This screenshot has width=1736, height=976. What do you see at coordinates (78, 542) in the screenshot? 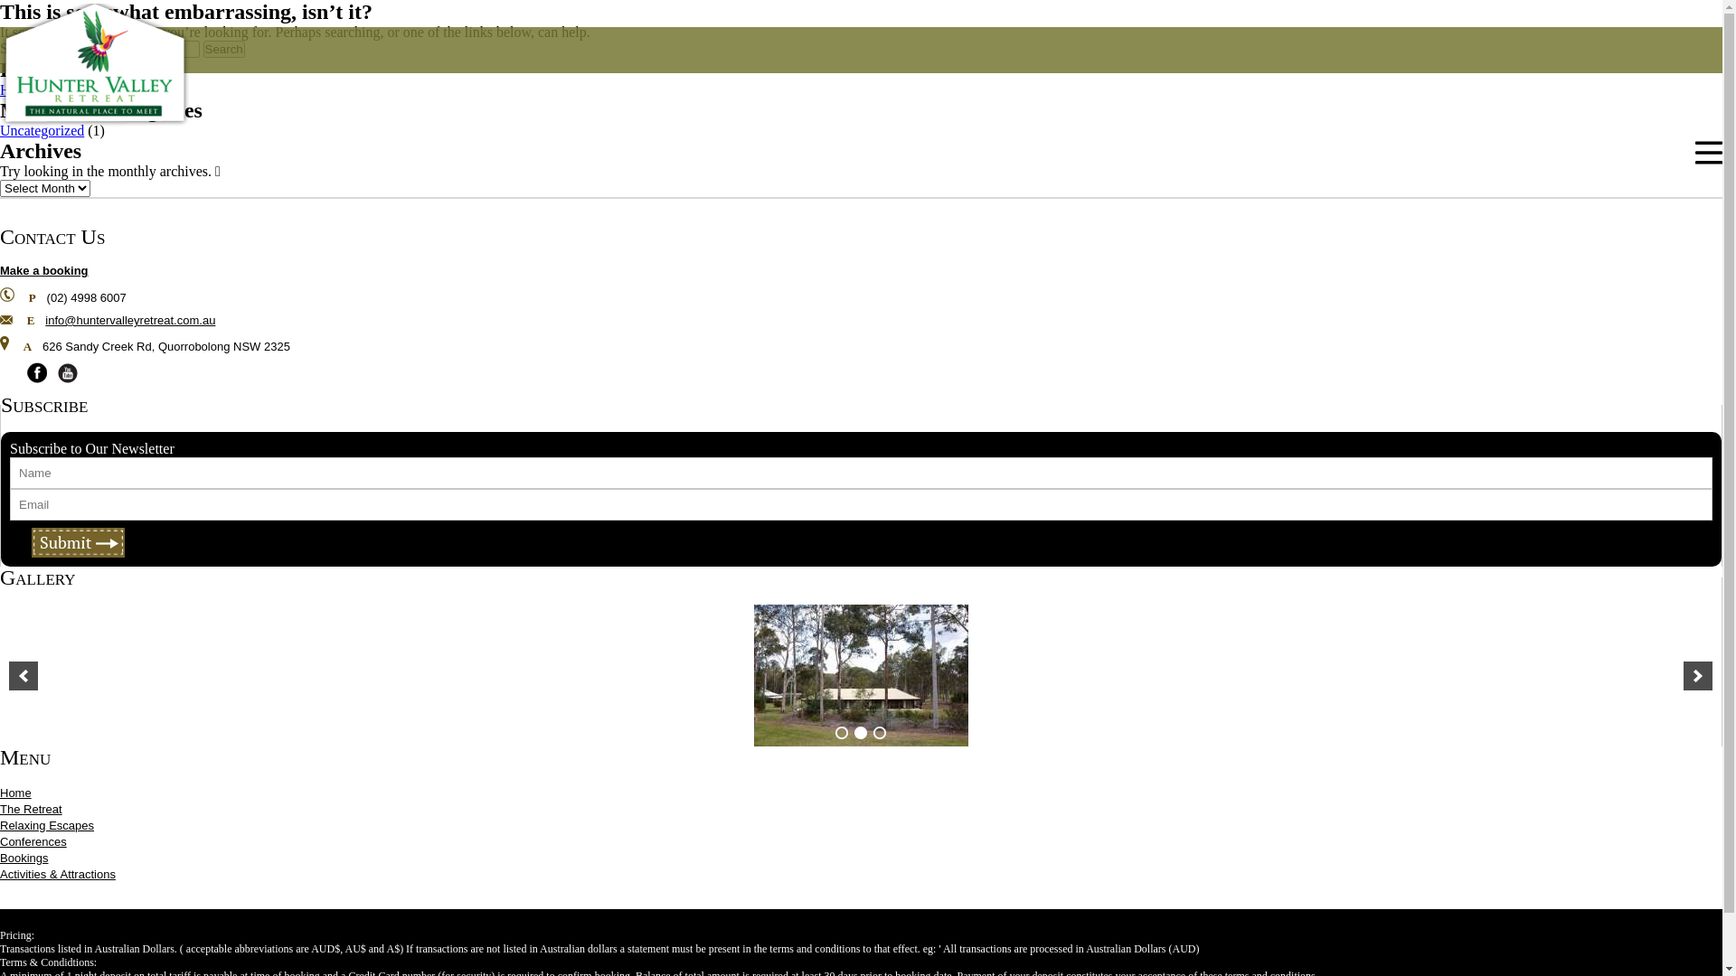
I see `Submit` at bounding box center [78, 542].